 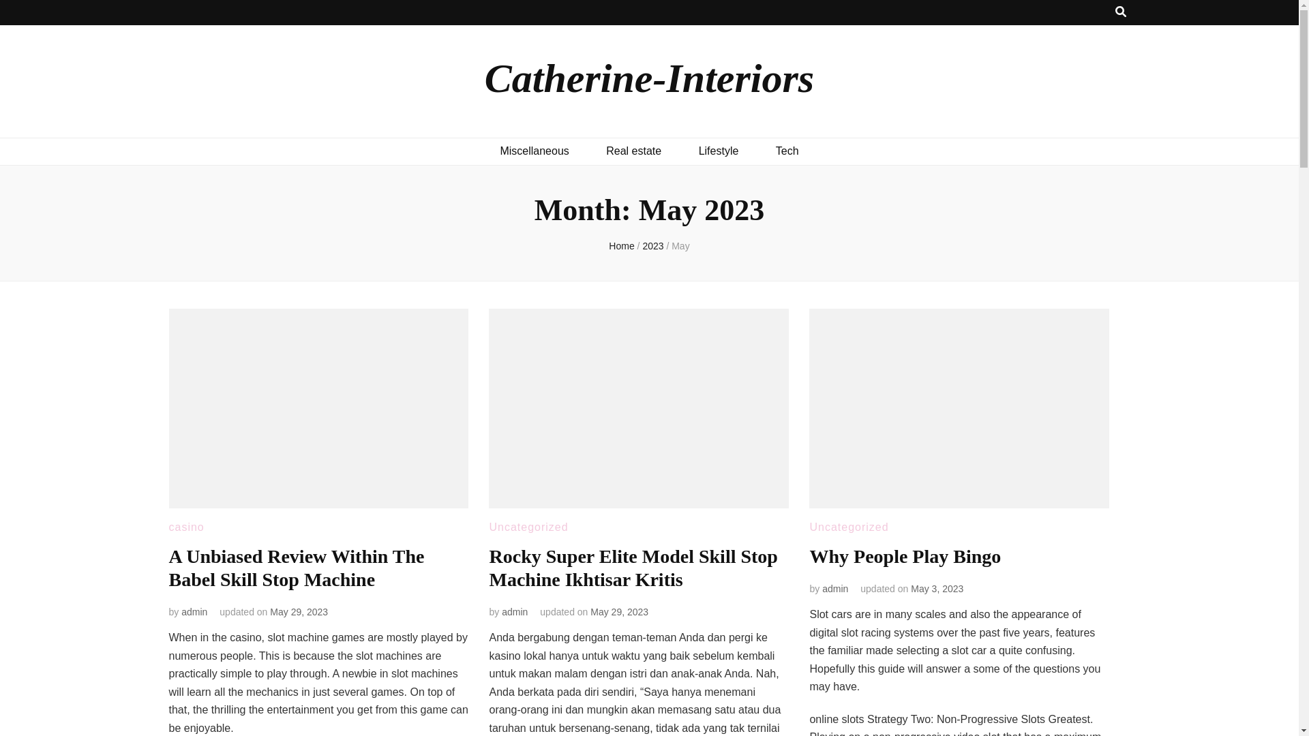 What do you see at coordinates (194, 612) in the screenshot?
I see `admin` at bounding box center [194, 612].